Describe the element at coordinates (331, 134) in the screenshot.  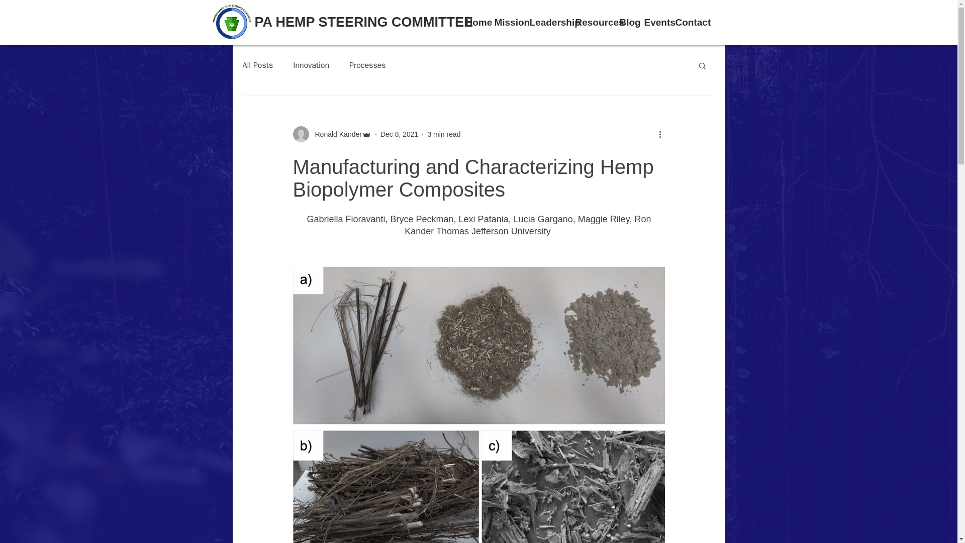
I see `Ronald Kander` at that location.